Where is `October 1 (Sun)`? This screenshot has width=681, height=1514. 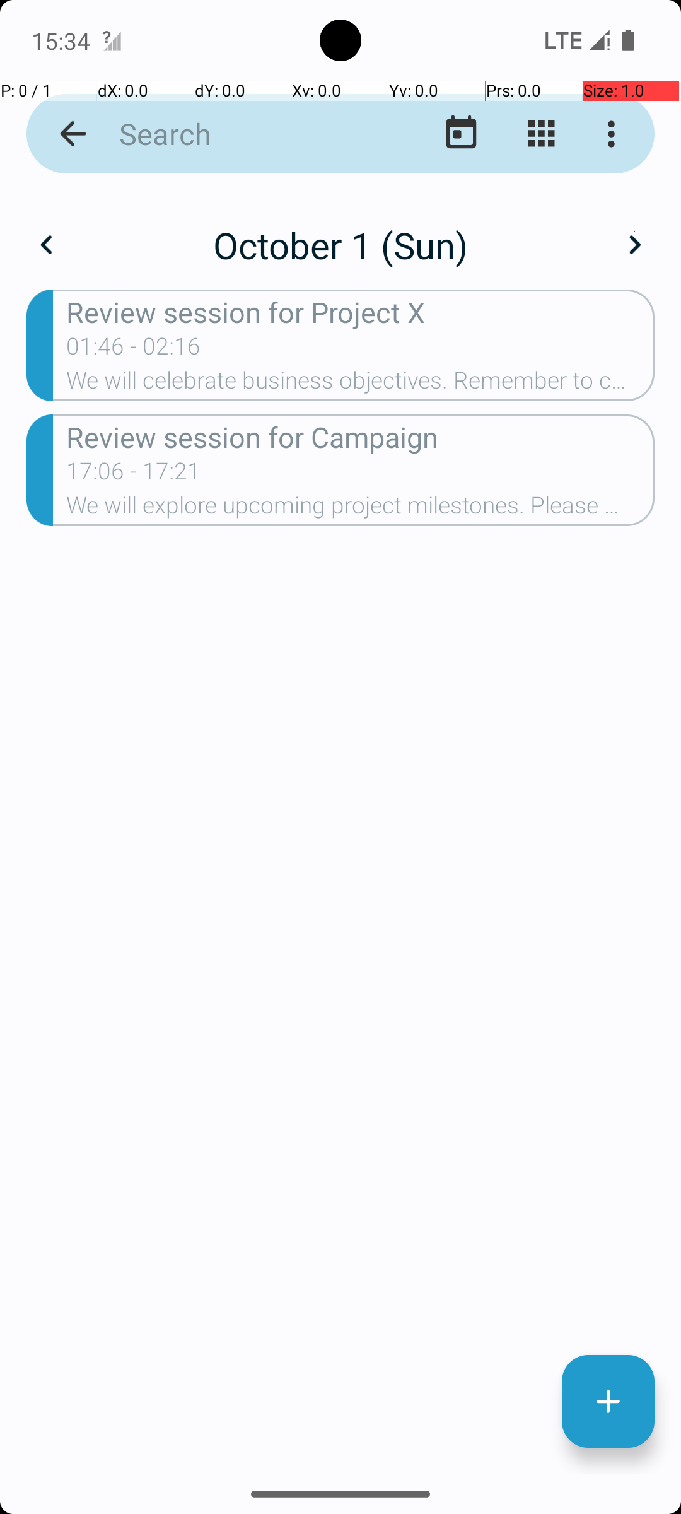 October 1 (Sun) is located at coordinates (340, 245).